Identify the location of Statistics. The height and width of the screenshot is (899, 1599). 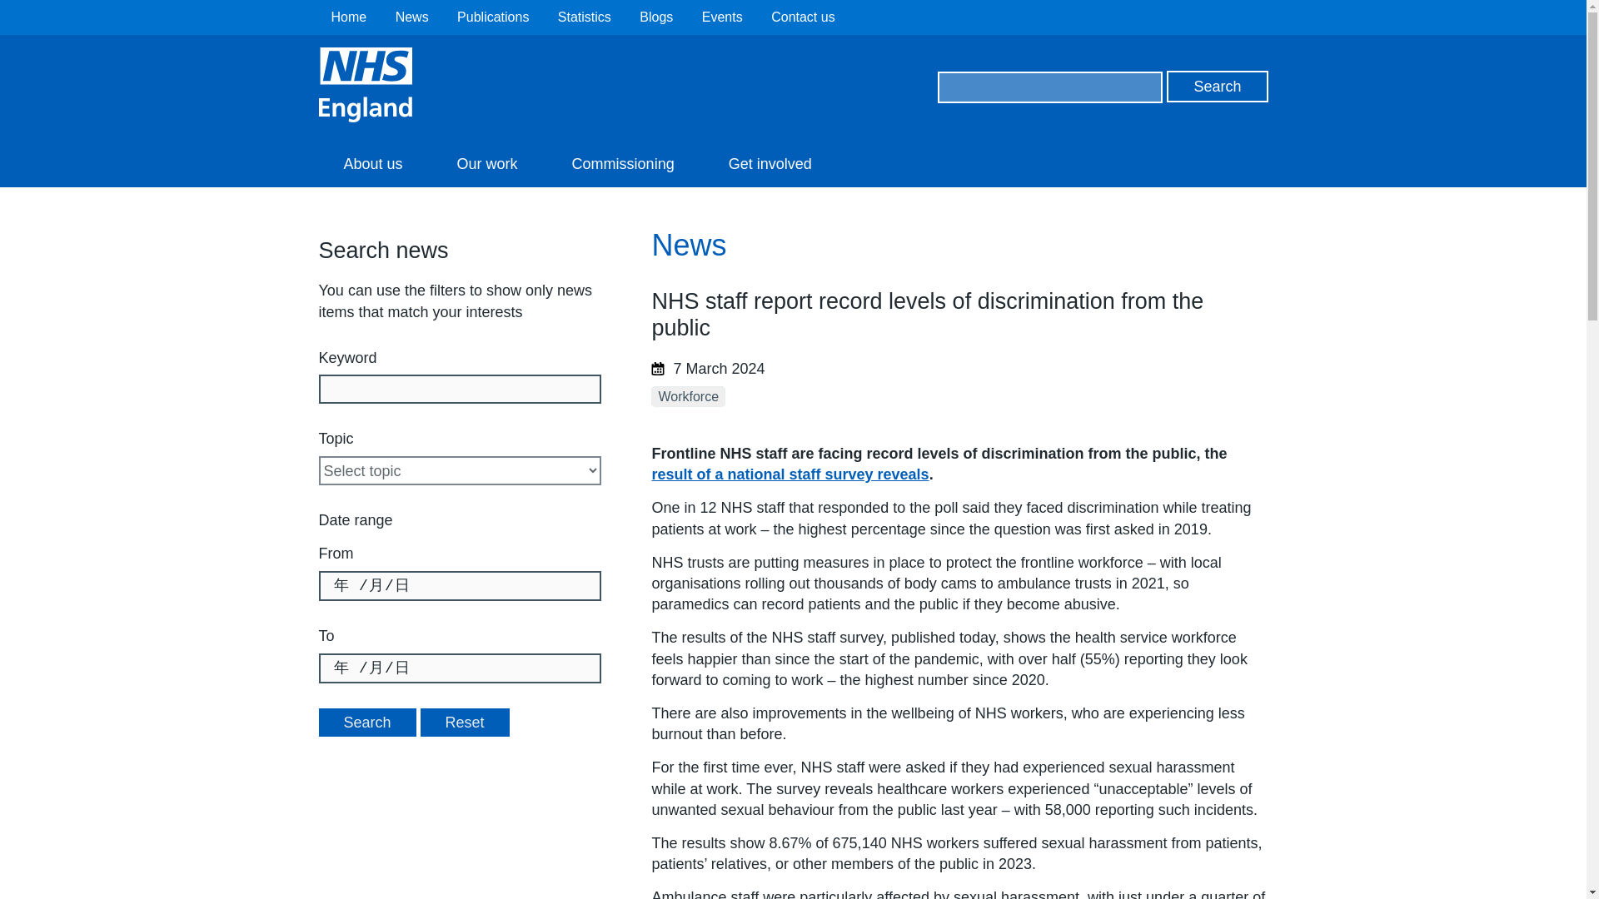
(585, 17).